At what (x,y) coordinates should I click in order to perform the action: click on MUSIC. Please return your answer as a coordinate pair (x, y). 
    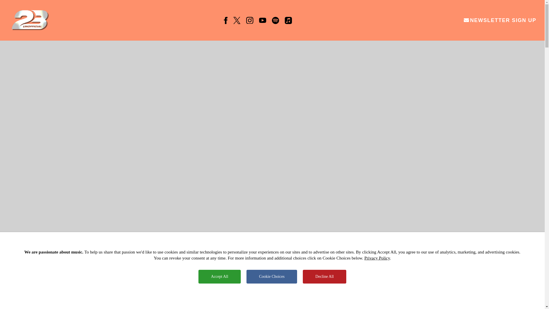
    Looking at the image, I should click on (216, 292).